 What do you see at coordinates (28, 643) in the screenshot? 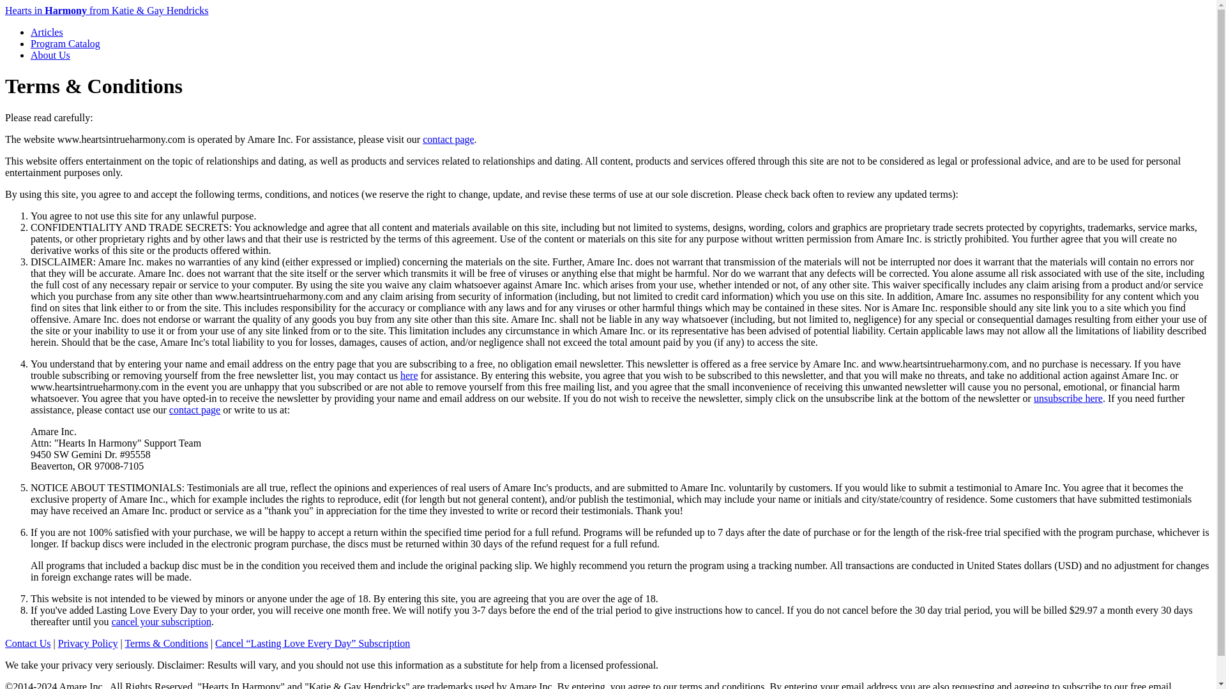
I see `Contact Us` at bounding box center [28, 643].